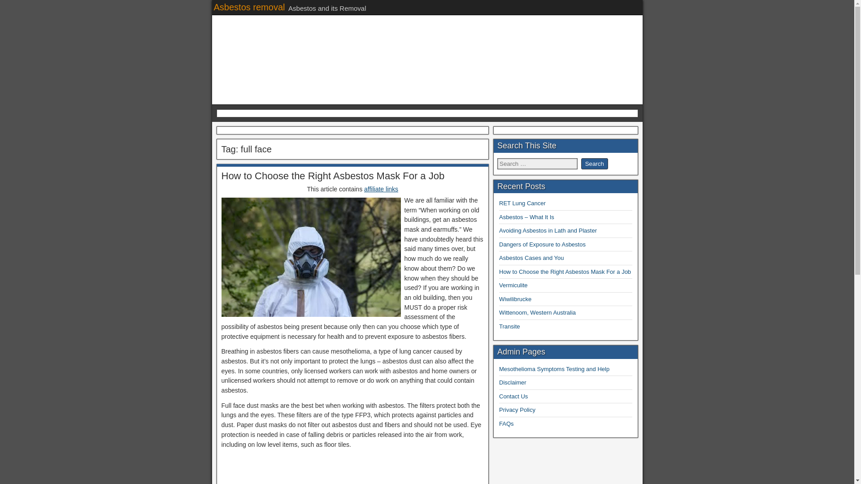 This screenshot has width=861, height=484. Describe the element at coordinates (381, 189) in the screenshot. I see `affiliate links` at that location.